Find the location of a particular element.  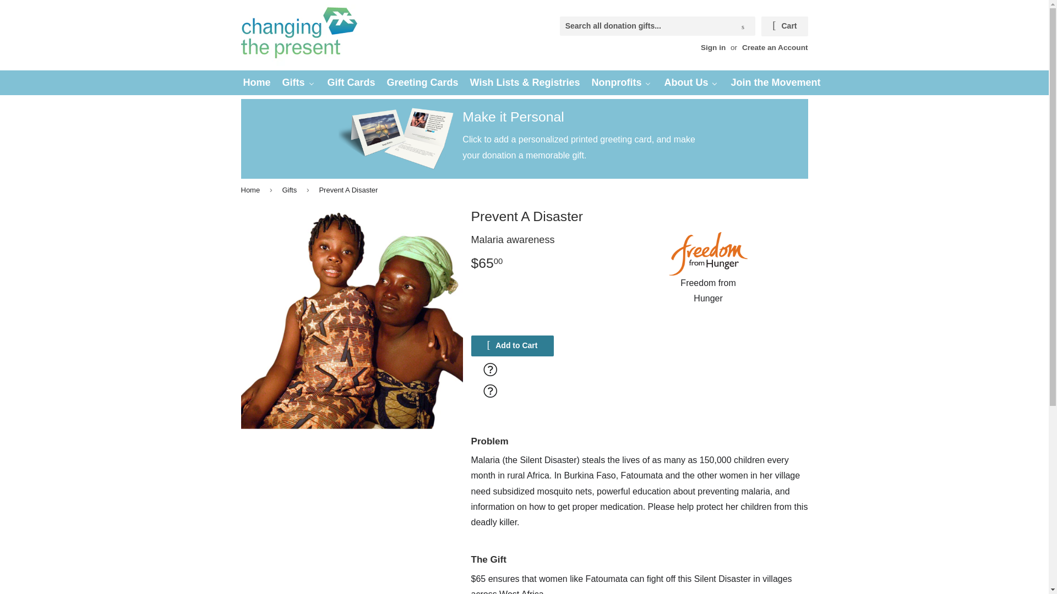

Back to the frontpage is located at coordinates (252, 190).